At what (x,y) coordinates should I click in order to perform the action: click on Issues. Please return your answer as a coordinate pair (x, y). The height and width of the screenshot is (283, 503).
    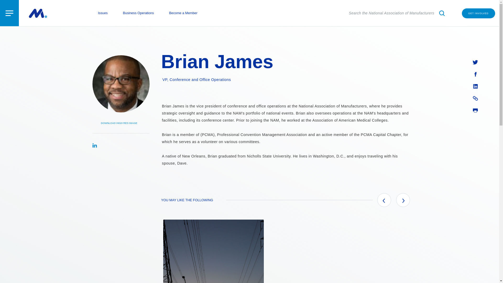
    Looking at the image, I should click on (475, 62).